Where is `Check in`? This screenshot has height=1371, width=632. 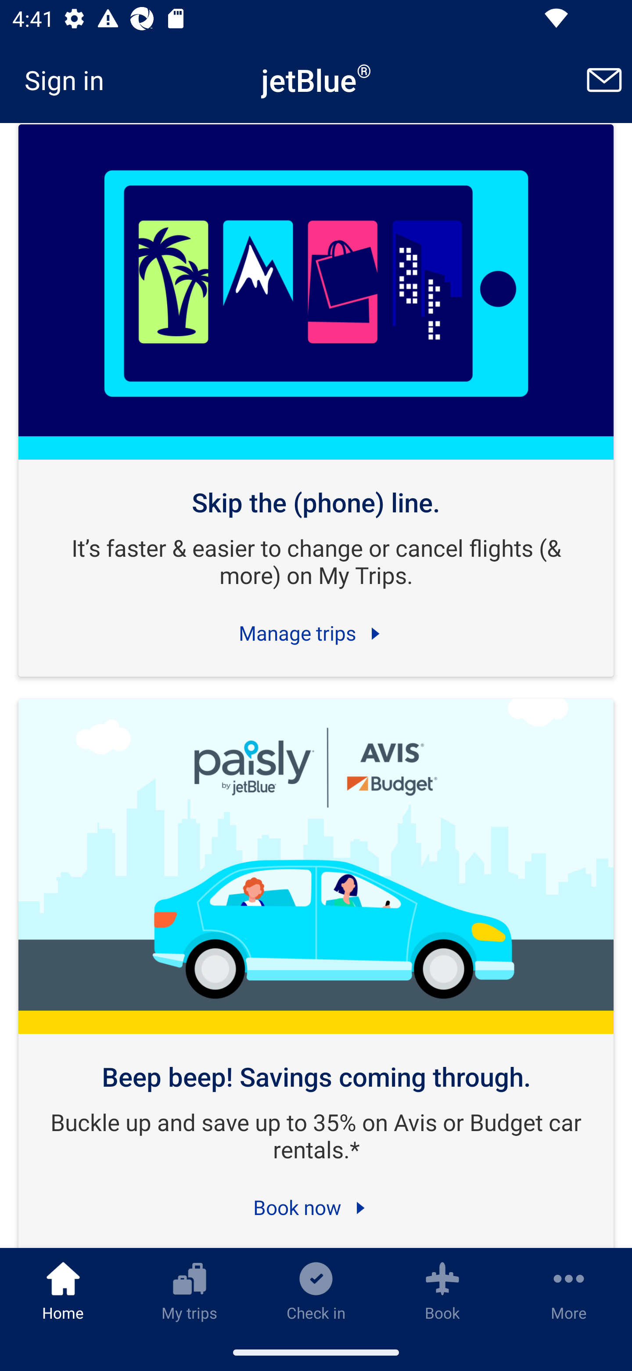
Check in is located at coordinates (316, 1291).